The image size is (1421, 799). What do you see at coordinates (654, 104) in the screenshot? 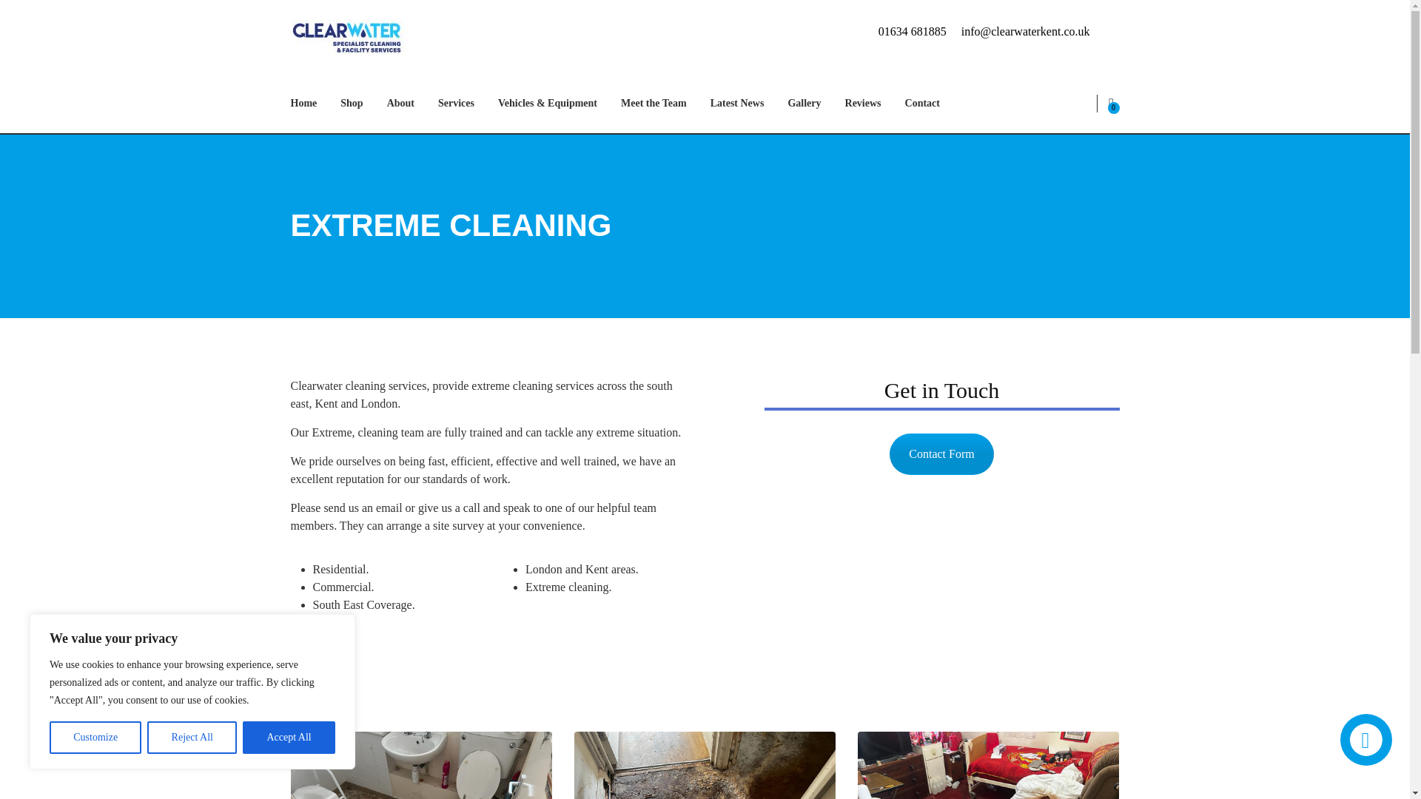
I see `Meet the Team` at bounding box center [654, 104].